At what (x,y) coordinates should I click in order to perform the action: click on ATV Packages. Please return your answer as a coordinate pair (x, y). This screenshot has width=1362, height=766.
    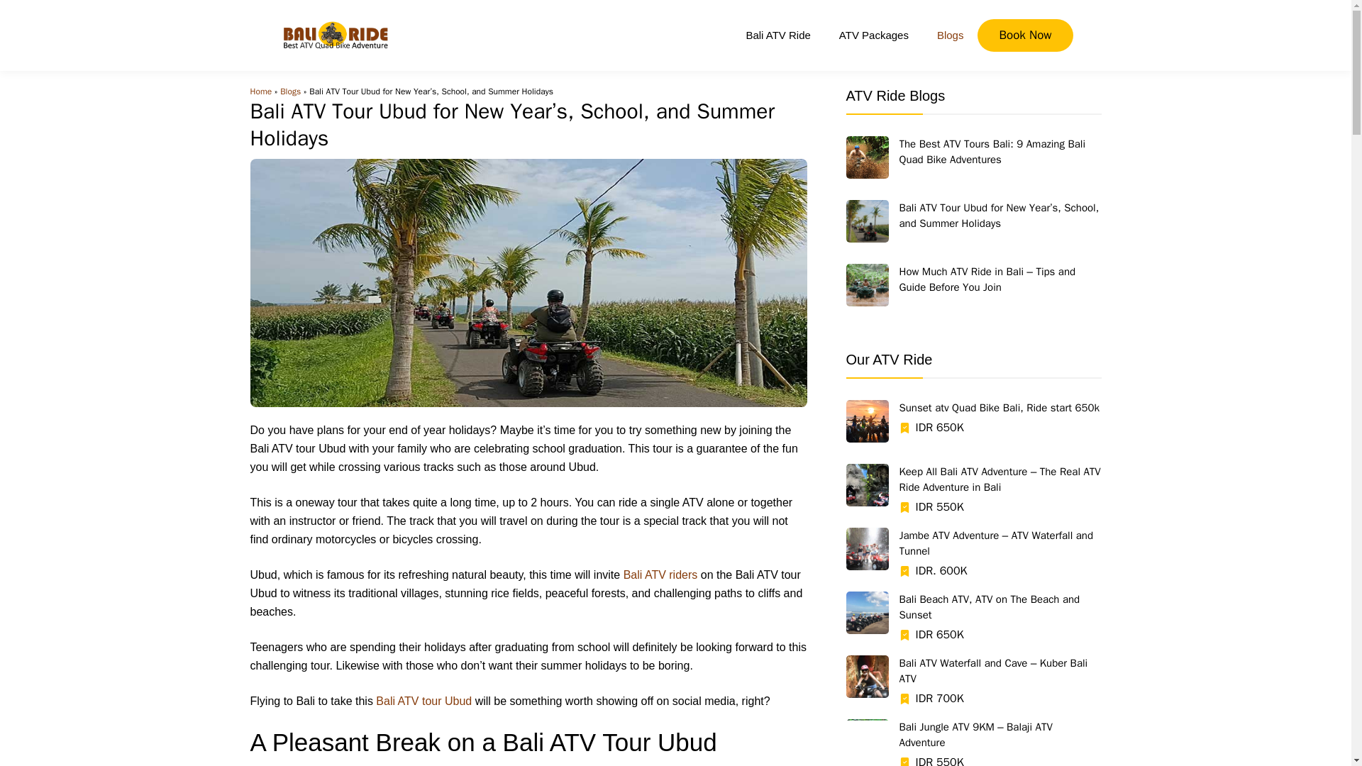
    Looking at the image, I should click on (874, 35).